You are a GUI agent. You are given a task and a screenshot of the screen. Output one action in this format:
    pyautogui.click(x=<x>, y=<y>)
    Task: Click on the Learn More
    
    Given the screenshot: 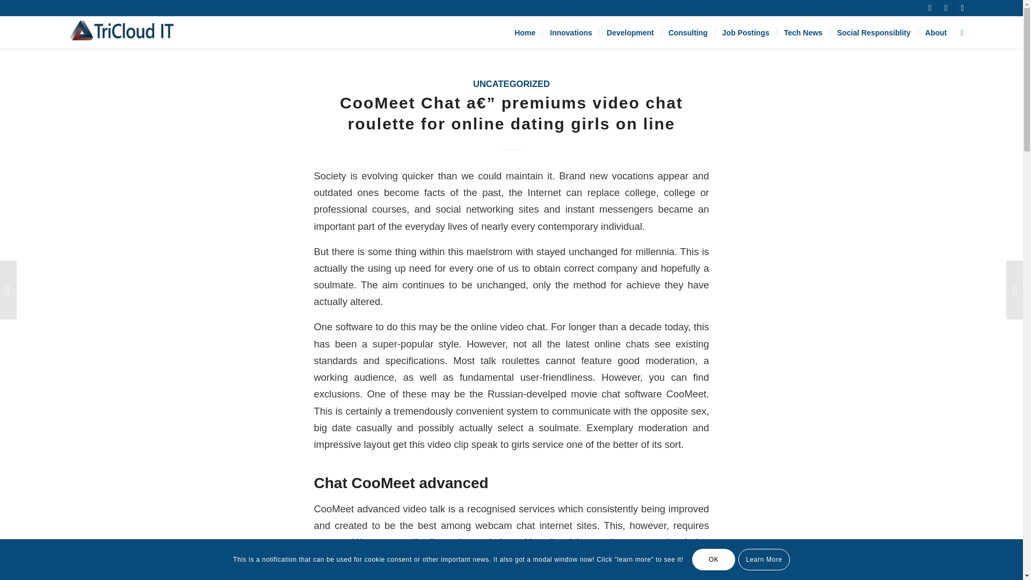 What is the action you would take?
    pyautogui.click(x=764, y=559)
    